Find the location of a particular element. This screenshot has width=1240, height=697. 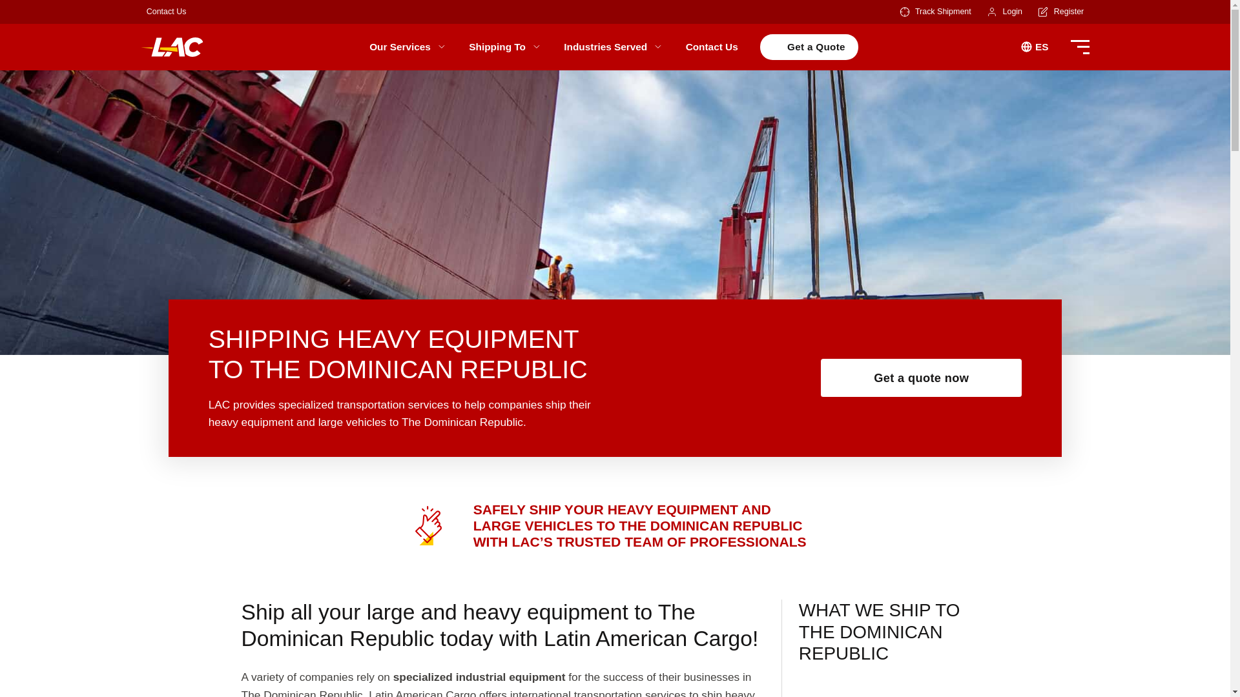

Our Services is located at coordinates (408, 46).